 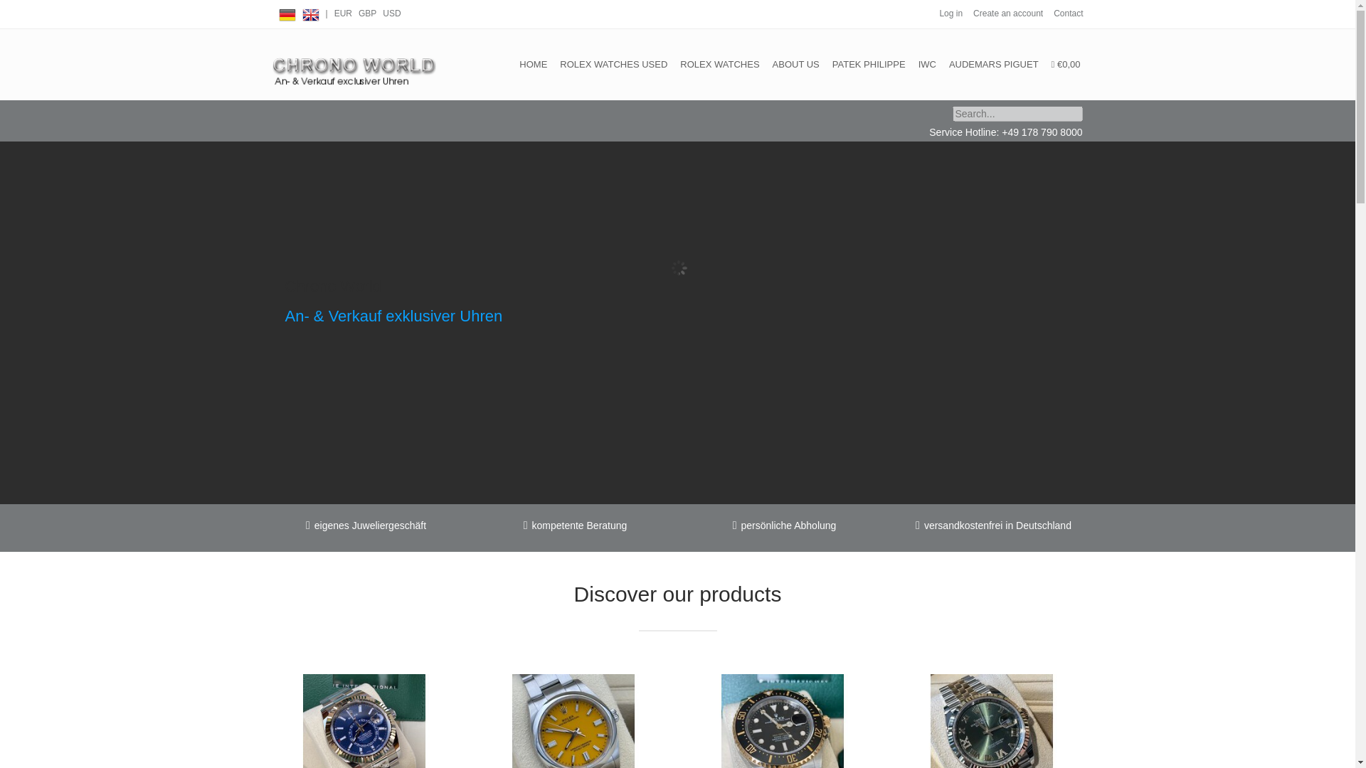 I want to click on ROLEX WATCHES, so click(x=720, y=65).